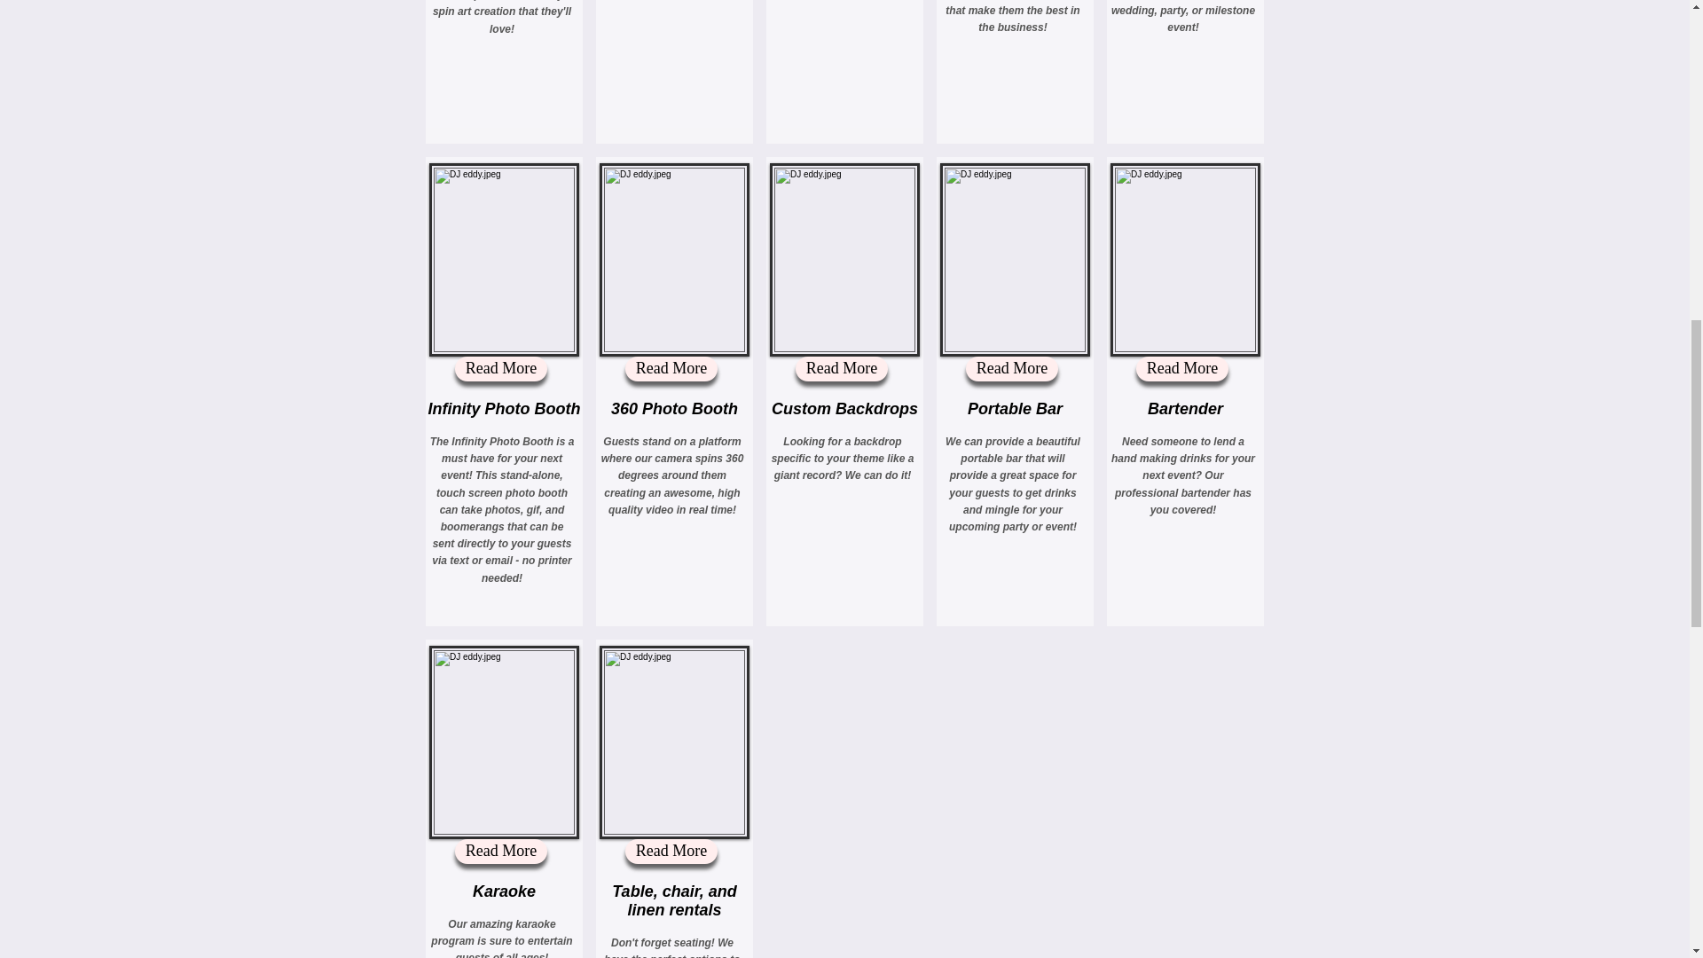 The height and width of the screenshot is (958, 1703). What do you see at coordinates (671, 852) in the screenshot?
I see `Read More` at bounding box center [671, 852].